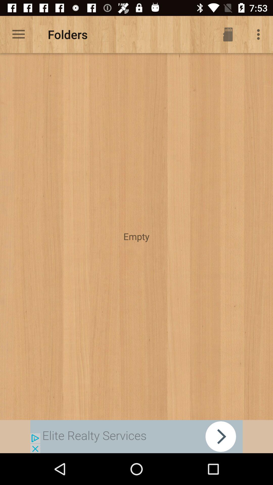 The image size is (273, 485). I want to click on see advertisement, so click(136, 437).